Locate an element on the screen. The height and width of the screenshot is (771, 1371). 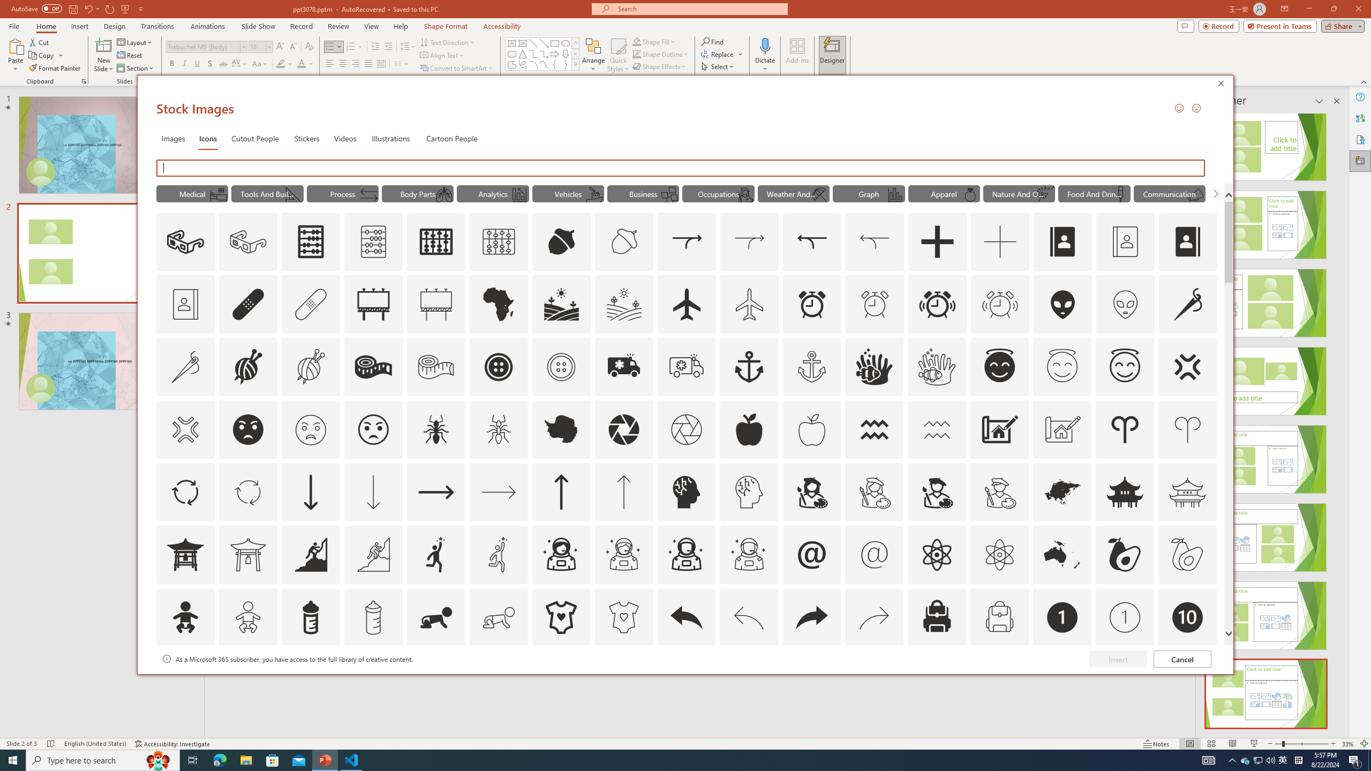
AutomationID: Icons_AngerSymbol is located at coordinates (1187, 367).